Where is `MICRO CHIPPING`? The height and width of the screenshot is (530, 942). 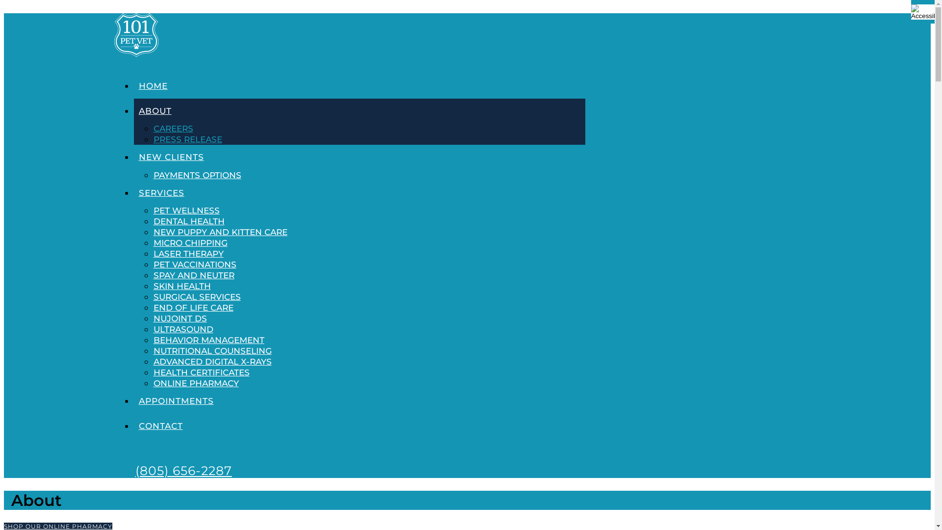
MICRO CHIPPING is located at coordinates (190, 243).